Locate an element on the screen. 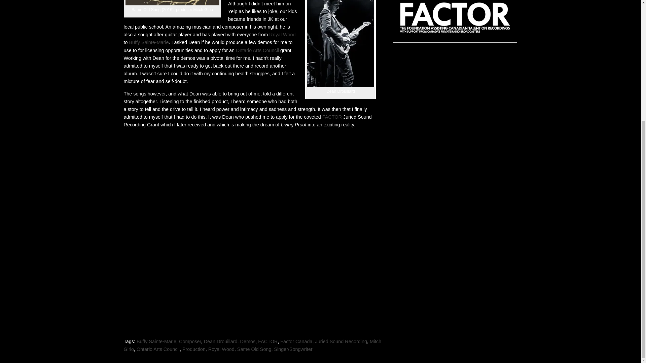  Production is located at coordinates (194, 349).